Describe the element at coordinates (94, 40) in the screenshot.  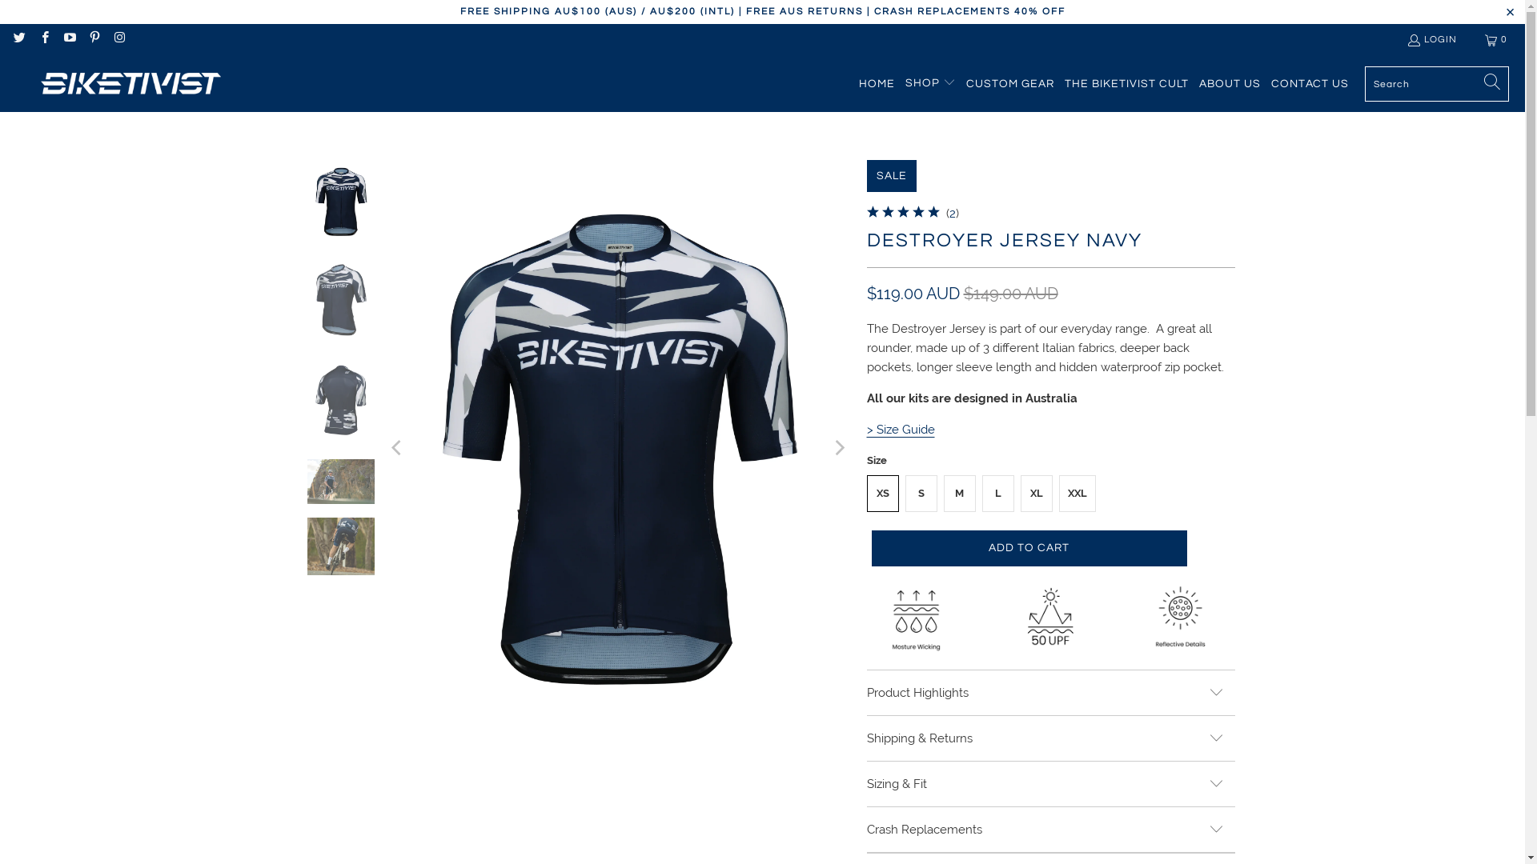
I see `Biketivist on Pinterest` at that location.